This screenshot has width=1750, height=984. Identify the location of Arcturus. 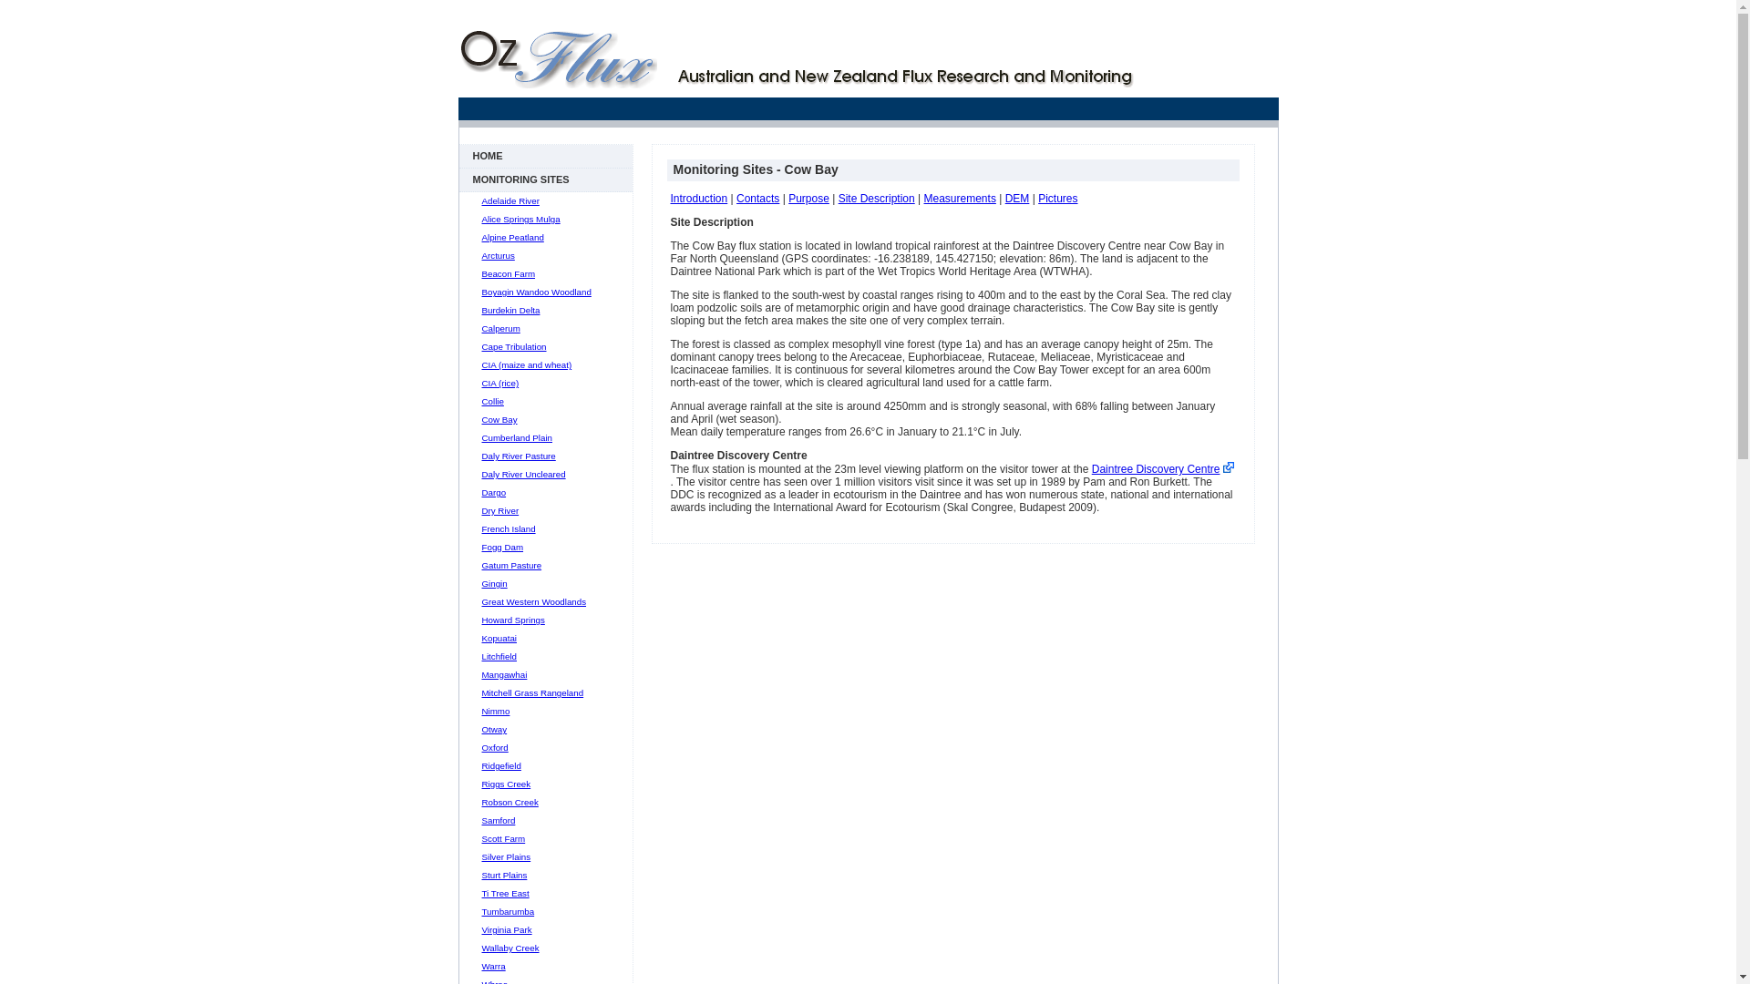
(498, 255).